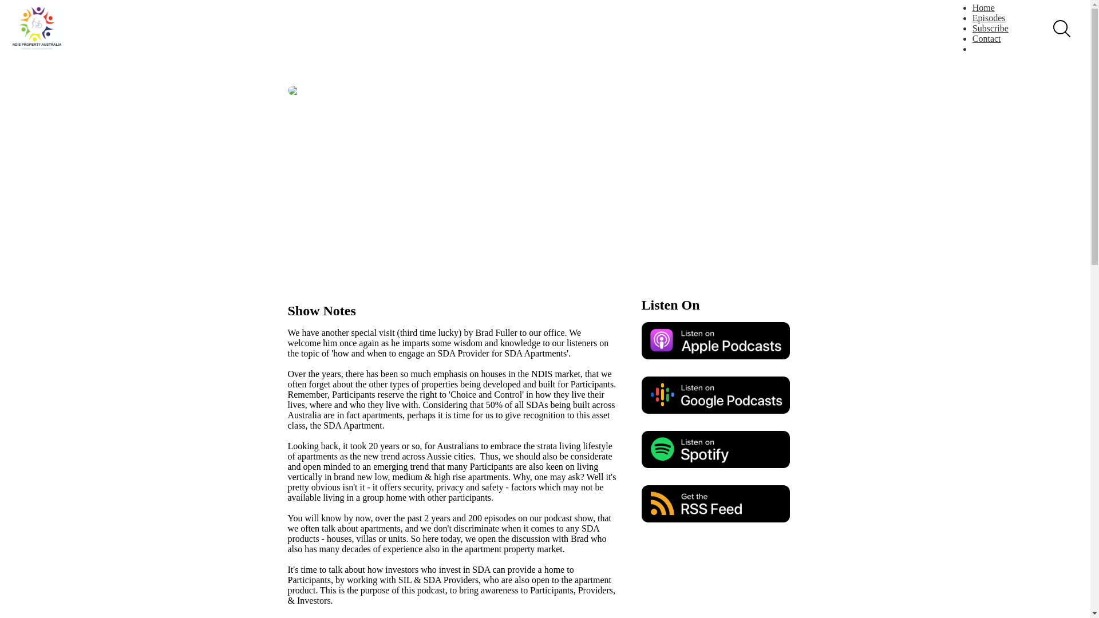  I want to click on Download, so click(649, 230).